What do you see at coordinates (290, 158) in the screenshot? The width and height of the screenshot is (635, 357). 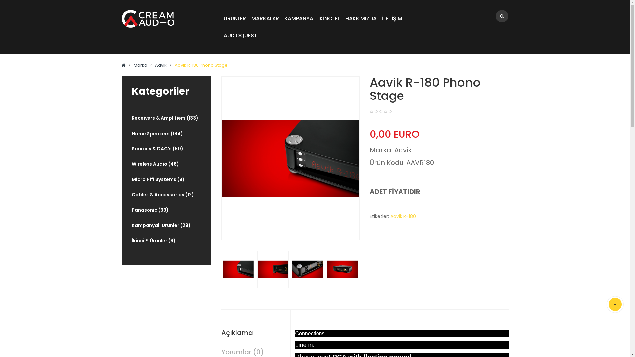 I see `Aavik R-180 Phono Stage` at bounding box center [290, 158].